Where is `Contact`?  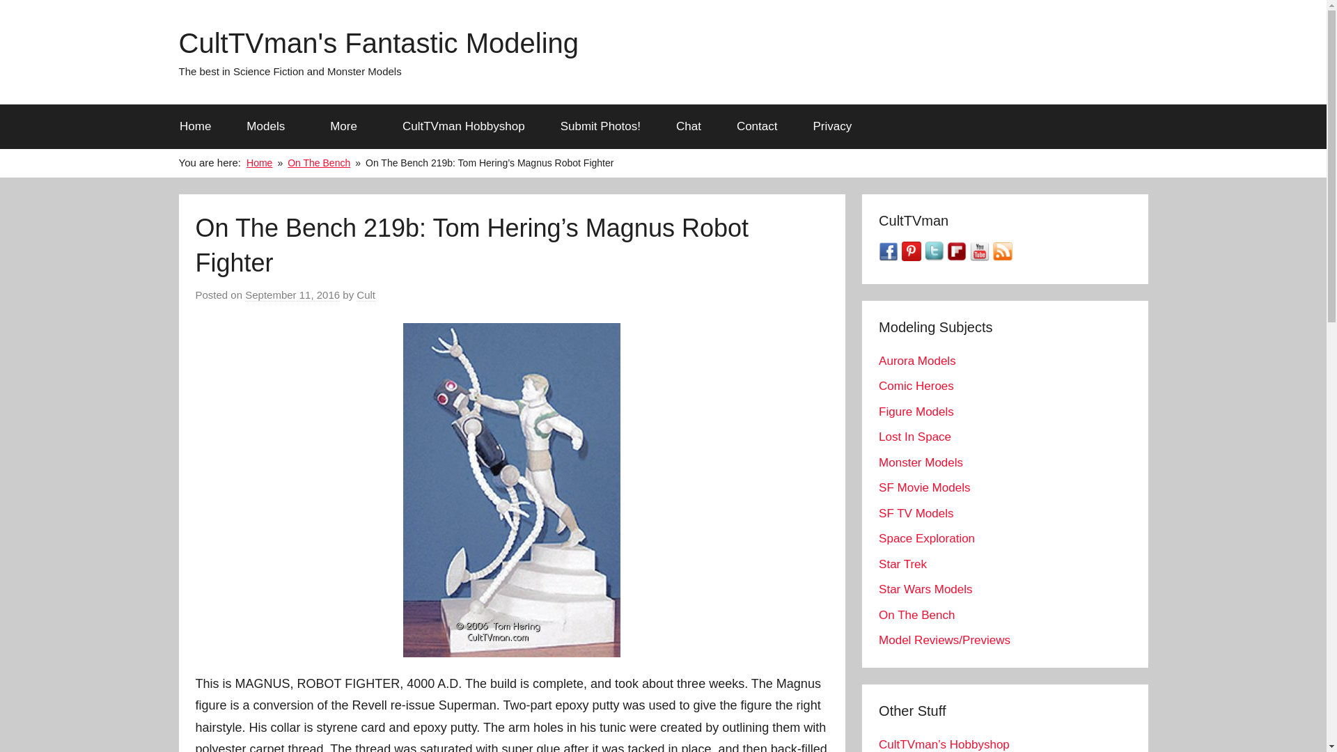
Contact is located at coordinates (757, 127).